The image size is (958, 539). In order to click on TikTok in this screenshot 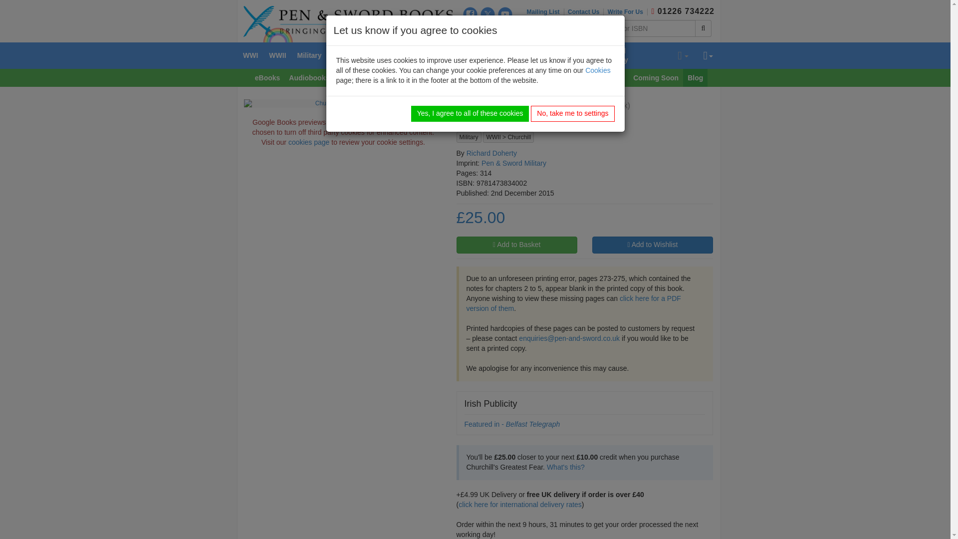, I will do `click(488, 30)`.